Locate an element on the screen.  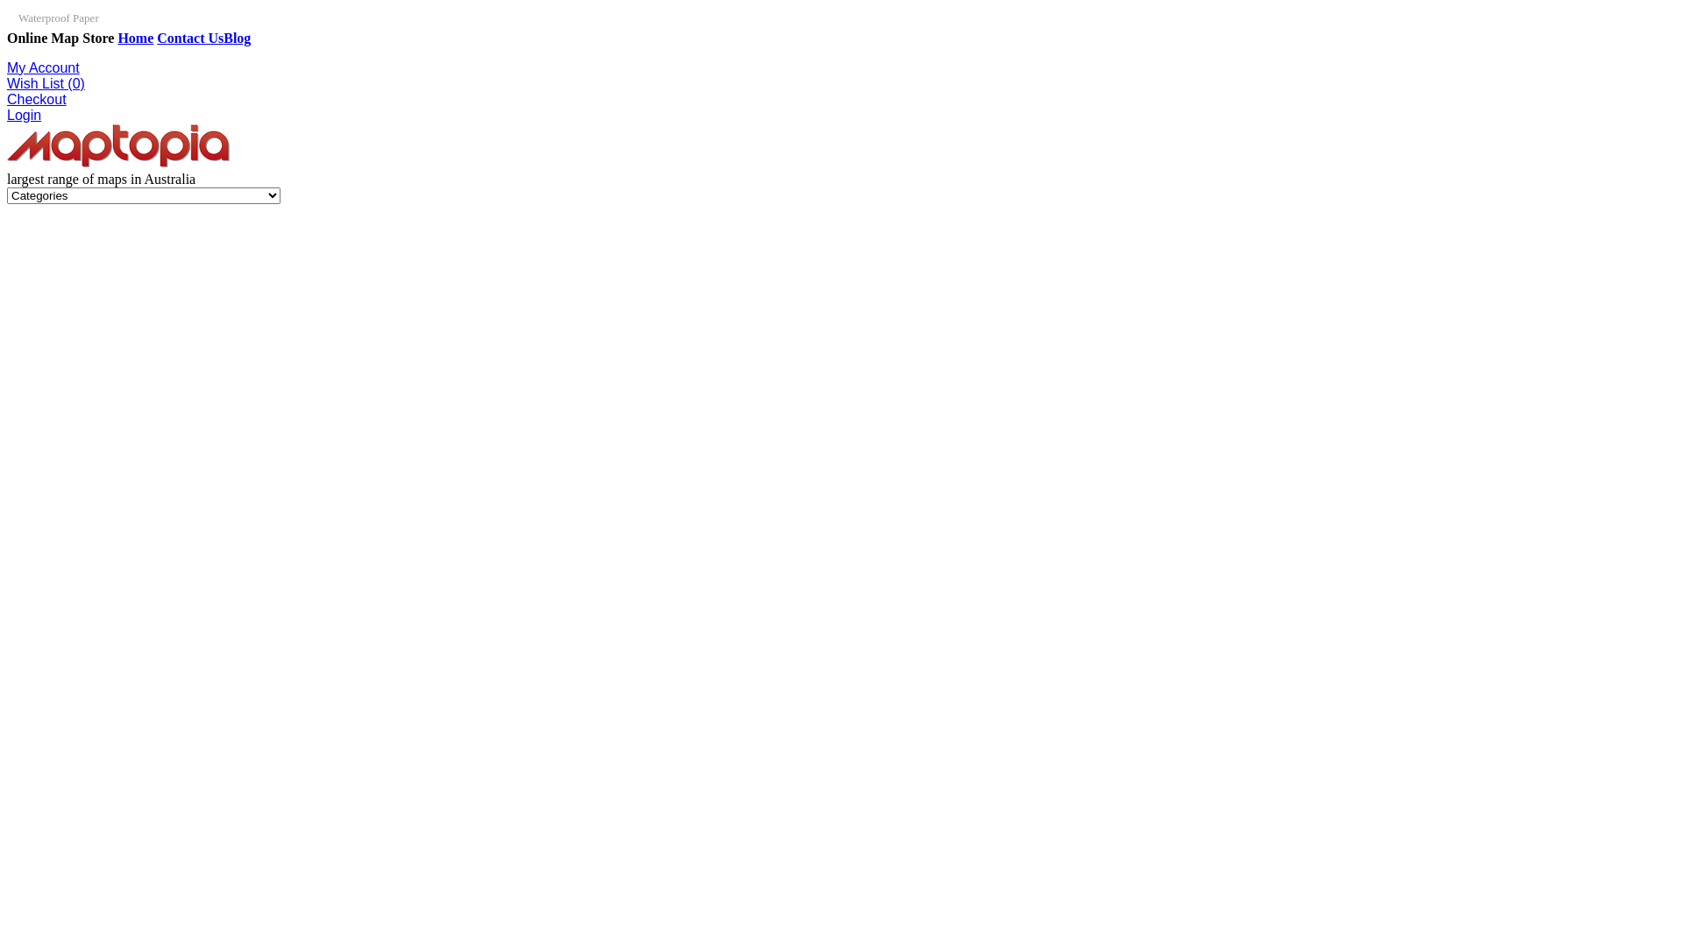
My Account is located at coordinates (44, 68).